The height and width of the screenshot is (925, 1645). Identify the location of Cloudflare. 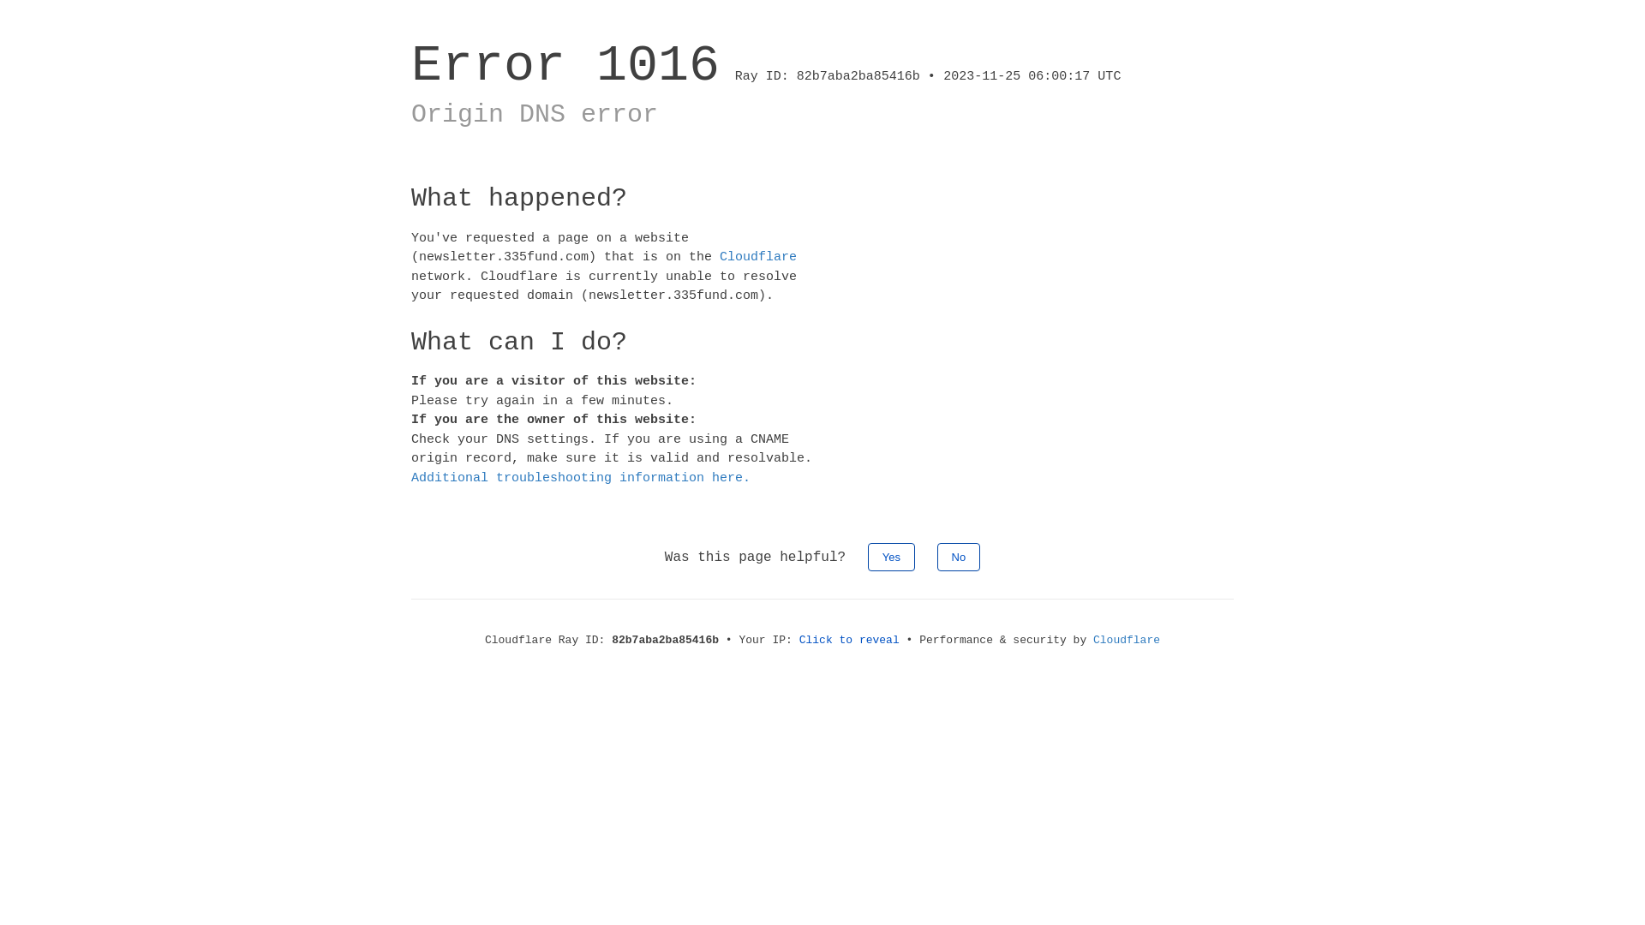
(758, 257).